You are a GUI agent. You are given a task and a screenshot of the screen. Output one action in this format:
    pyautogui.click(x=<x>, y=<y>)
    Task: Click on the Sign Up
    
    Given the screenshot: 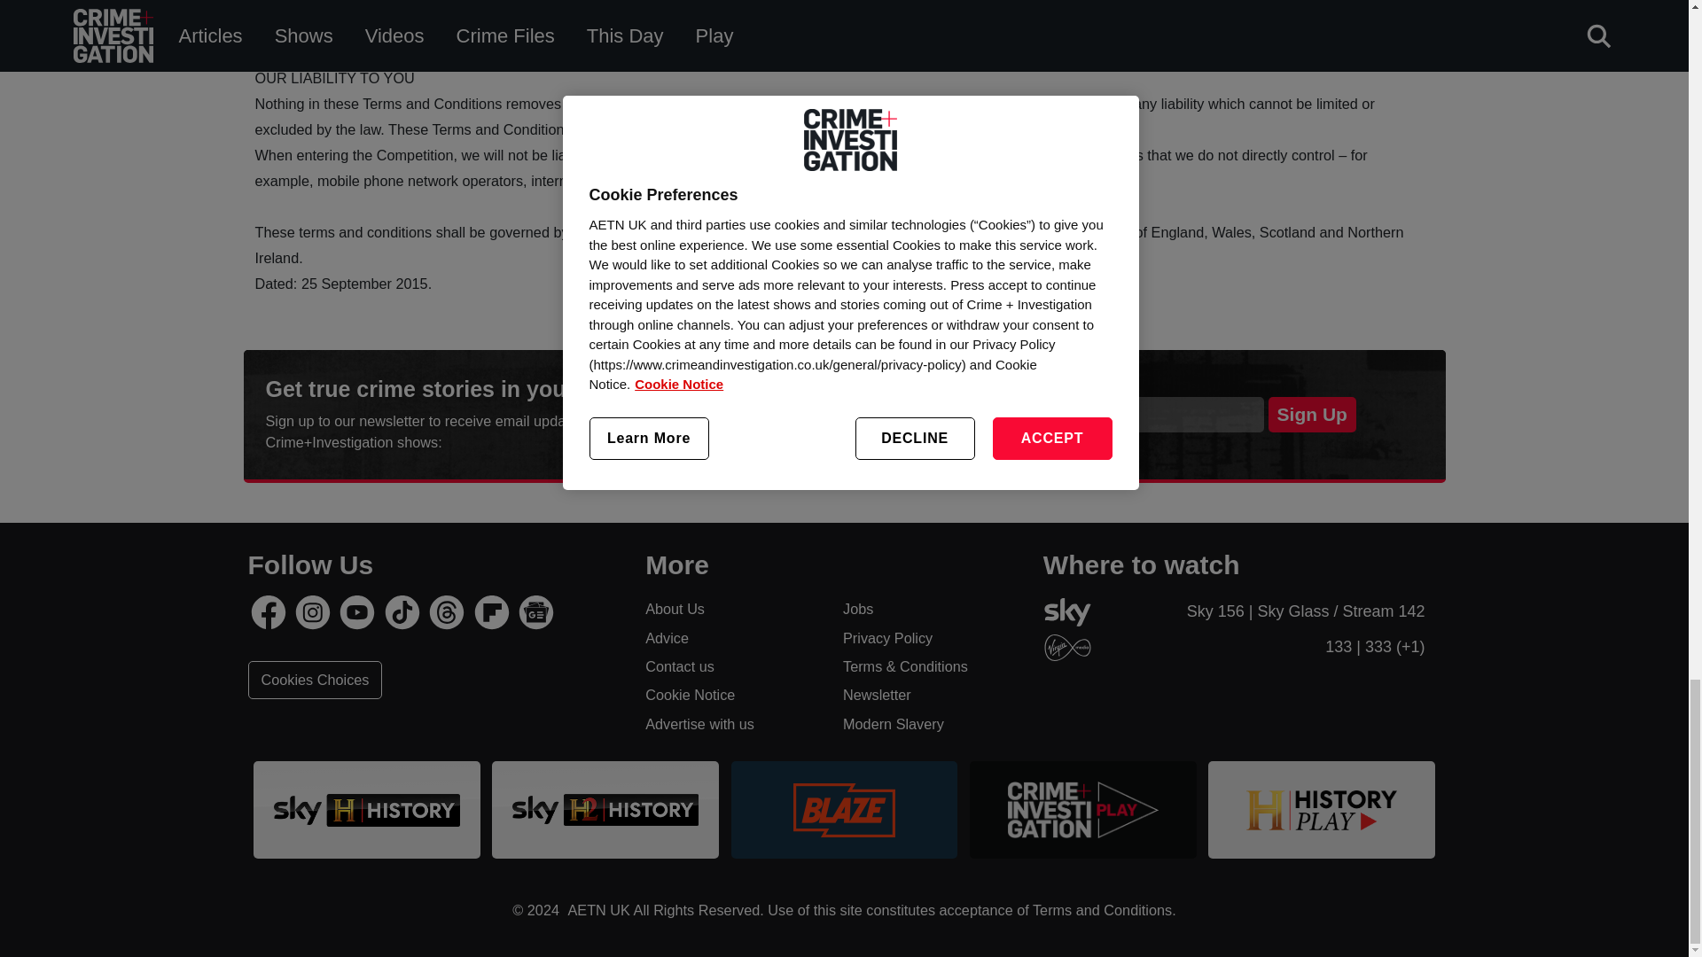 What is the action you would take?
    pyautogui.click(x=1312, y=415)
    